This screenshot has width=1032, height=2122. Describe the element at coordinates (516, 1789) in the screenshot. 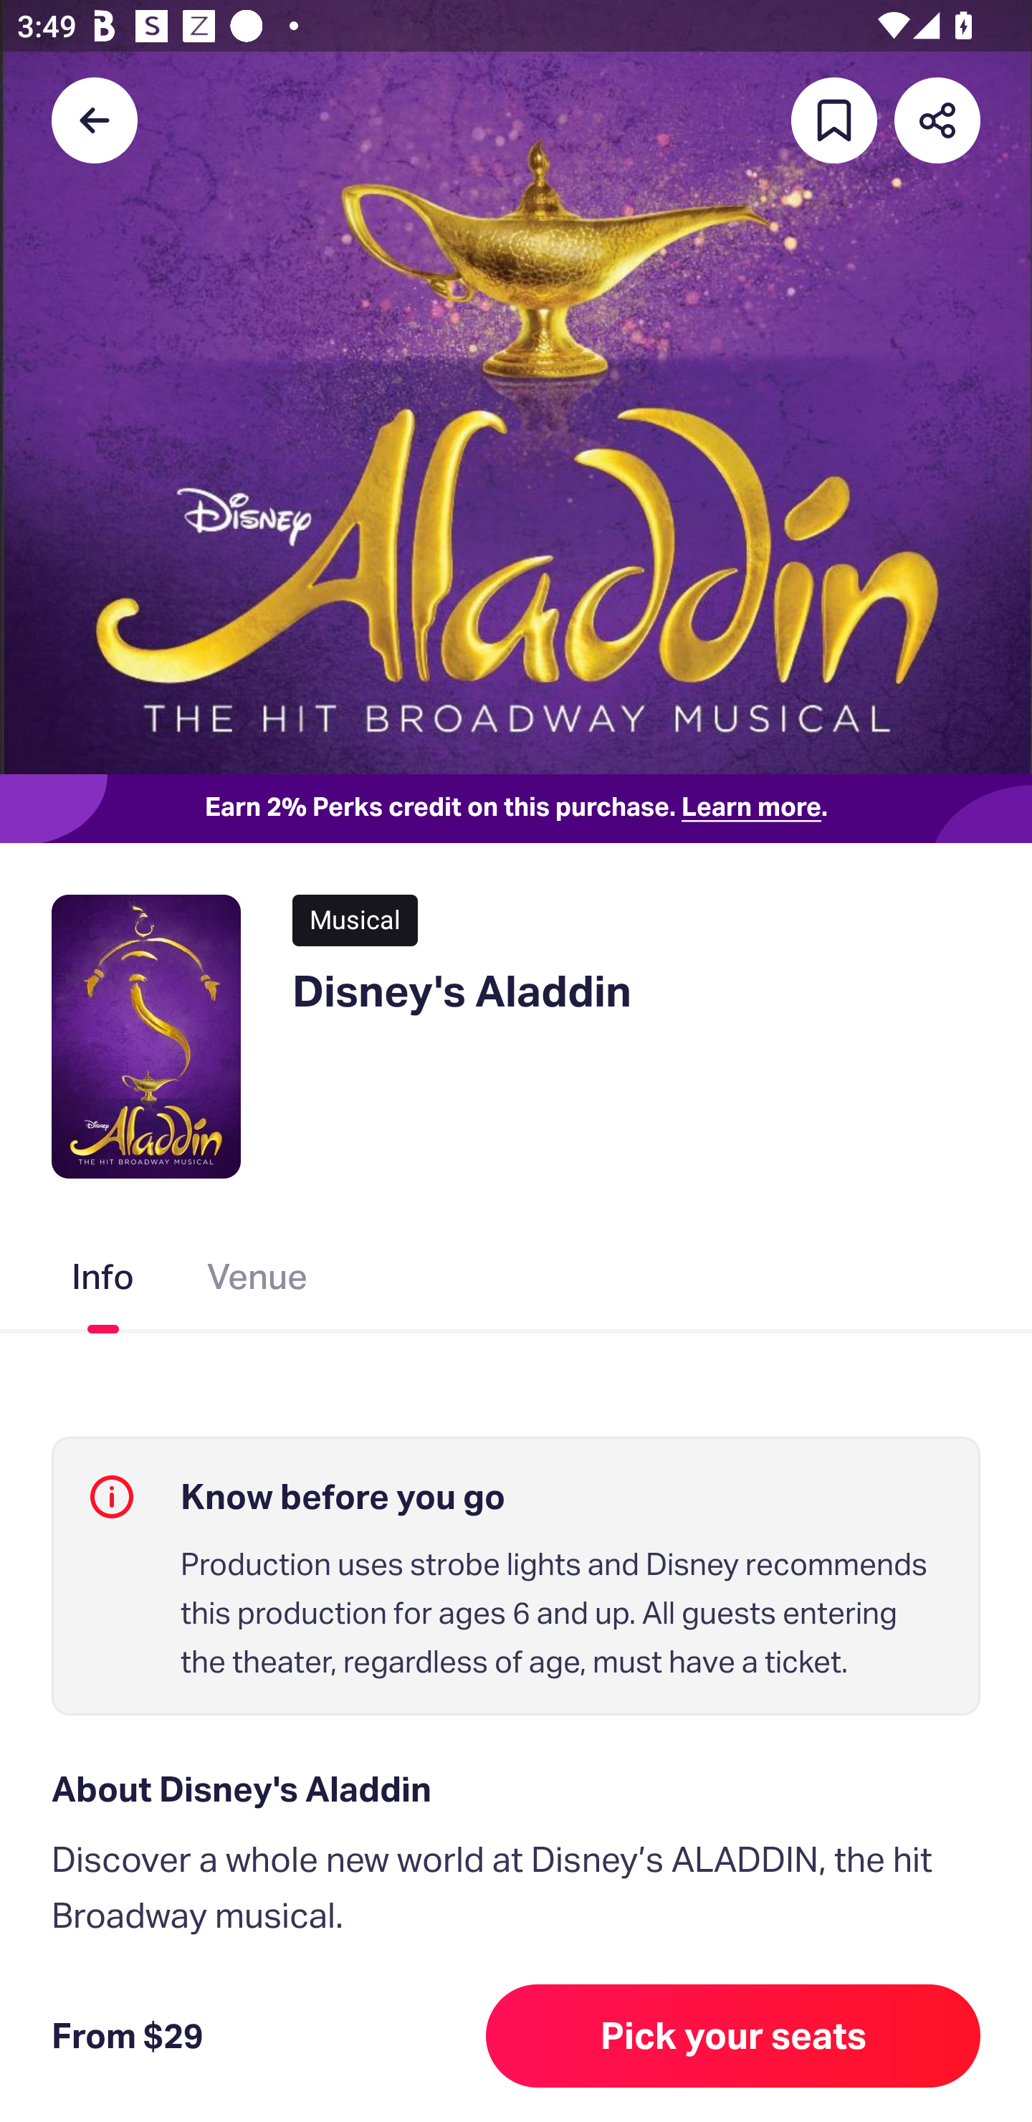

I see `About Disney's Aladdin` at that location.